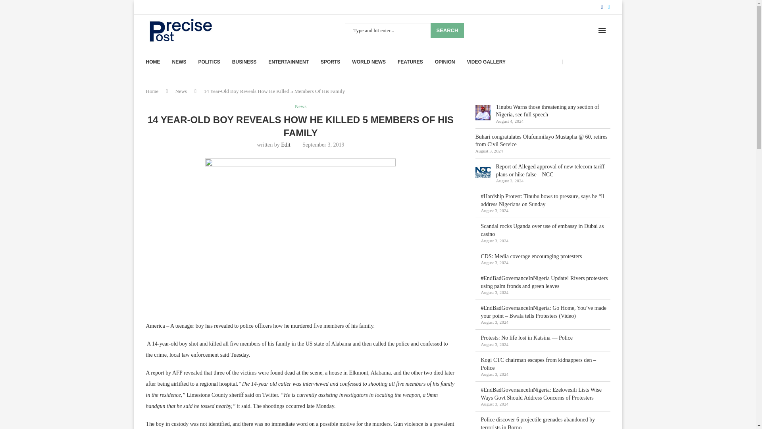 The height and width of the screenshot is (429, 762). Describe the element at coordinates (369, 62) in the screenshot. I see `WORLD NEWS` at that location.